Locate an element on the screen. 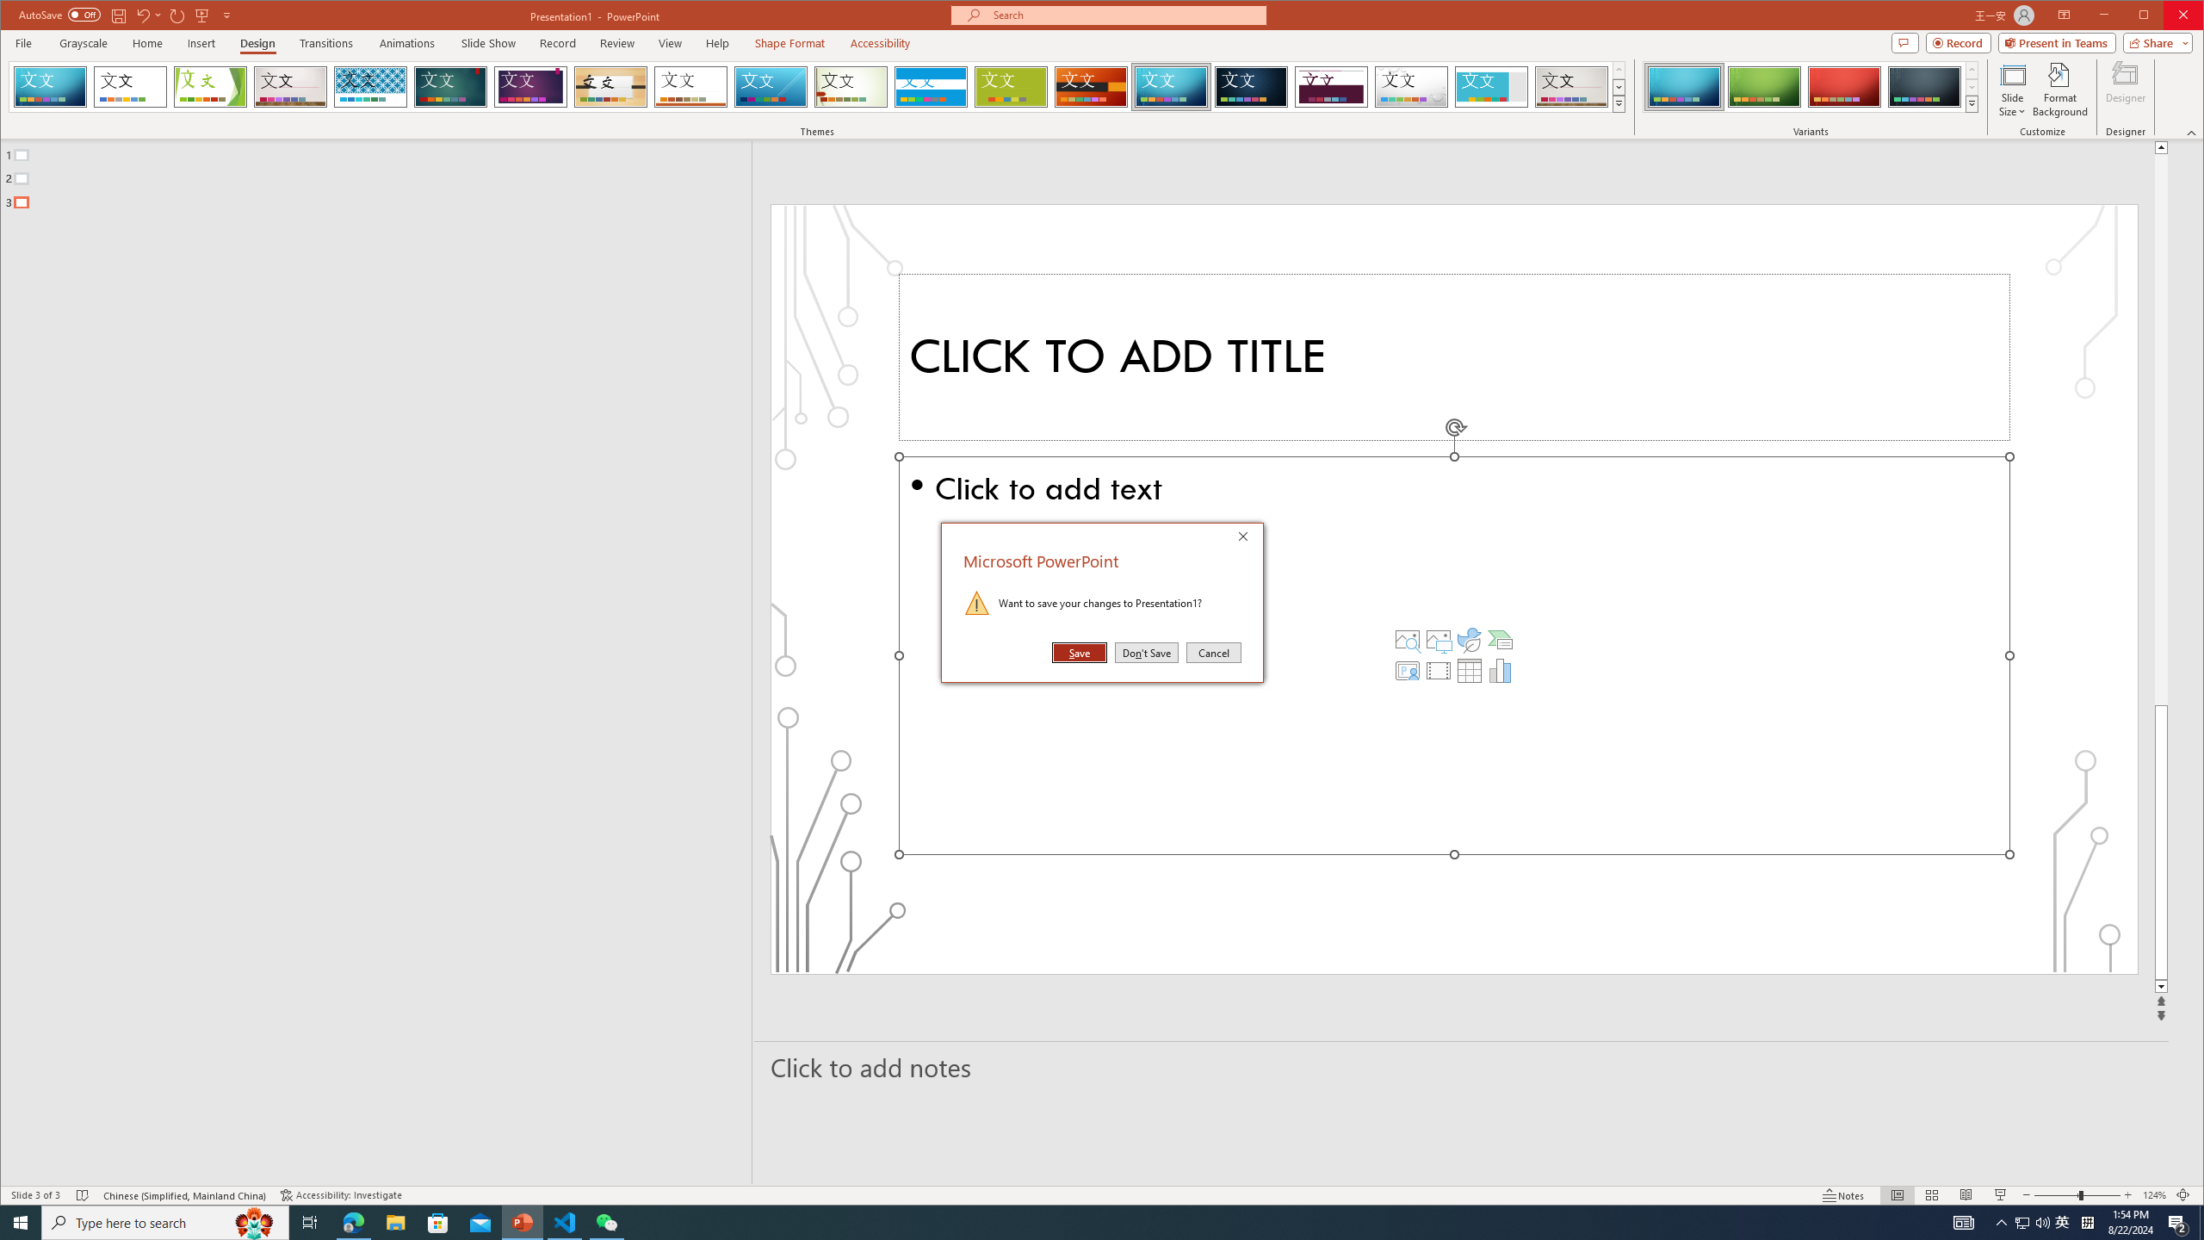  Zoom 124% is located at coordinates (2154, 1195).